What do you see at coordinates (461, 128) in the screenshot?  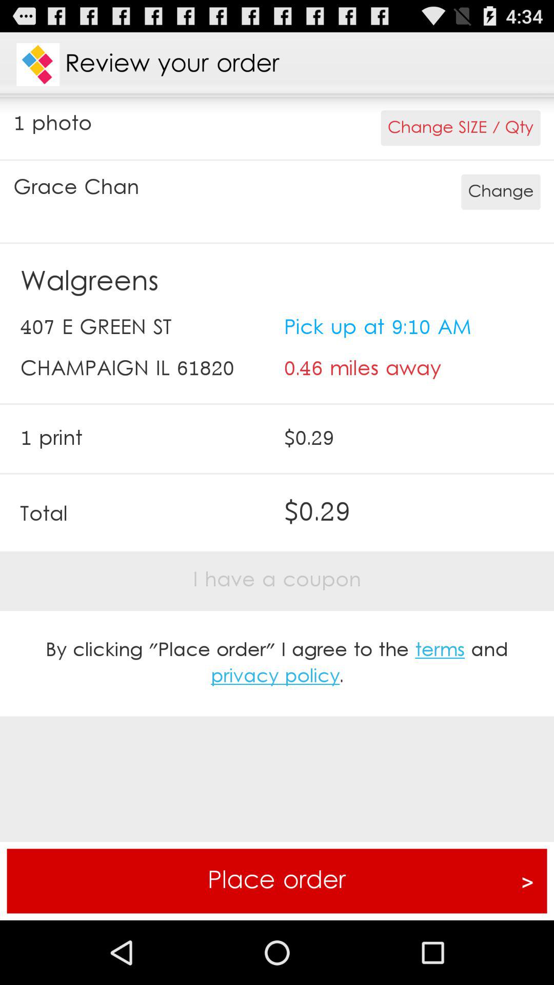 I see `scroll until the change size / qty item` at bounding box center [461, 128].